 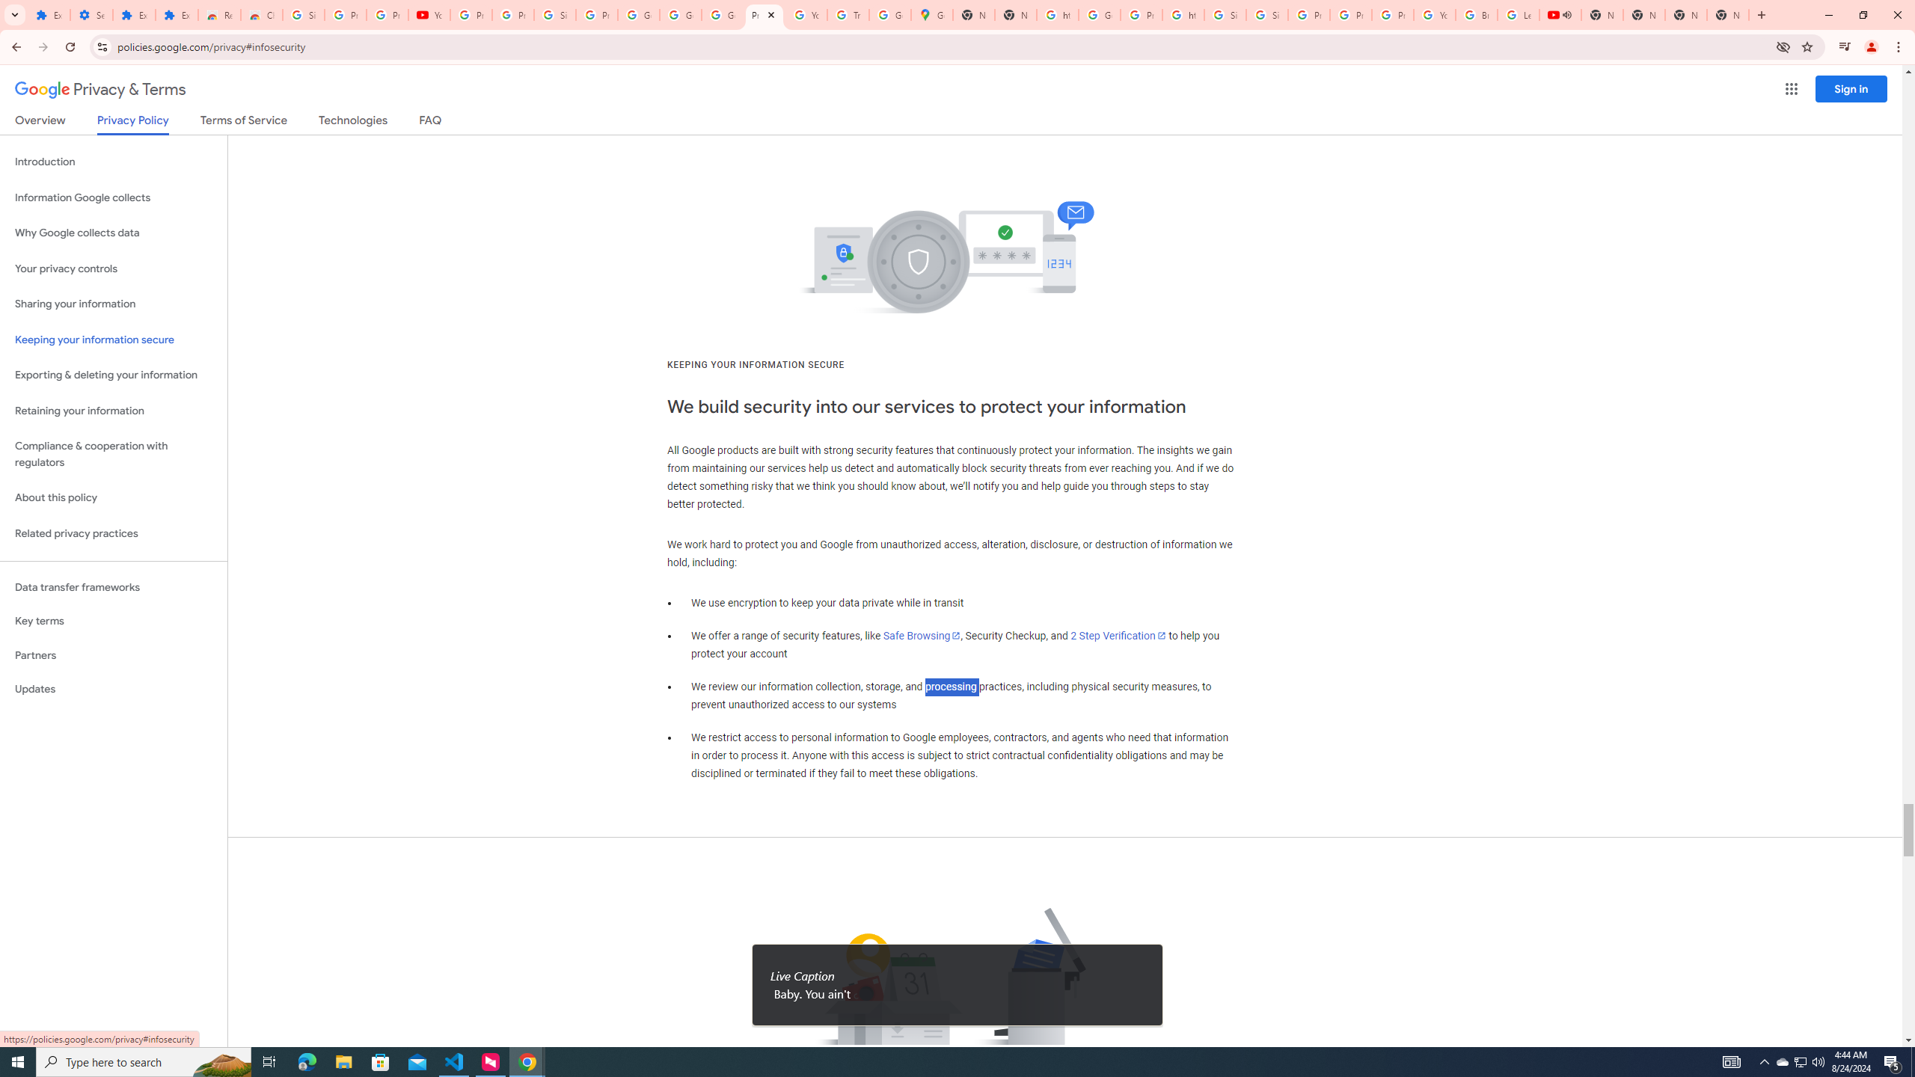 I want to click on Sign in - Google Accounts, so click(x=1225, y=15).